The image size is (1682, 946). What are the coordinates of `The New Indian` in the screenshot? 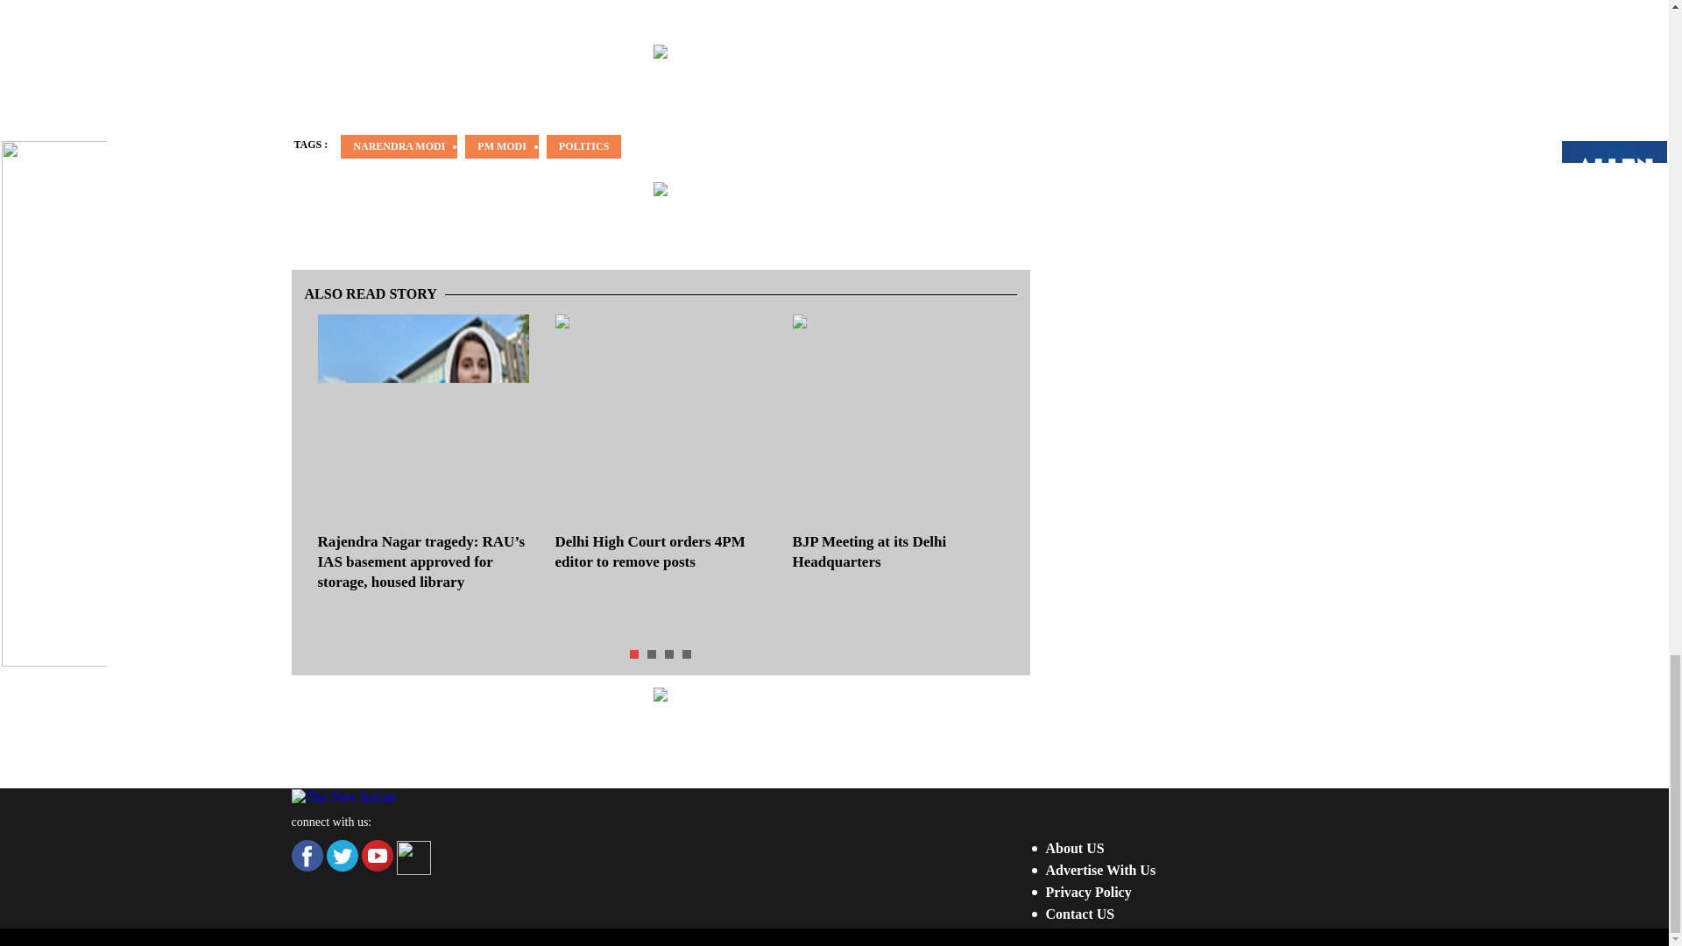 It's located at (343, 797).